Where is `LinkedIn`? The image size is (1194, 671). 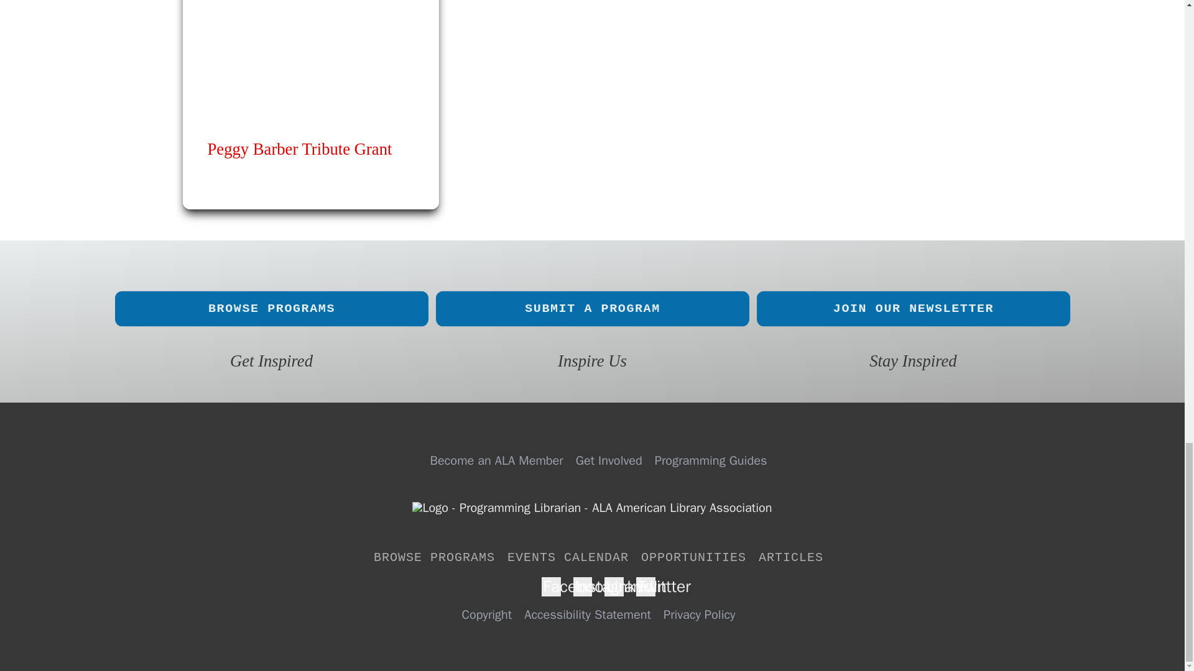 LinkedIn is located at coordinates (613, 587).